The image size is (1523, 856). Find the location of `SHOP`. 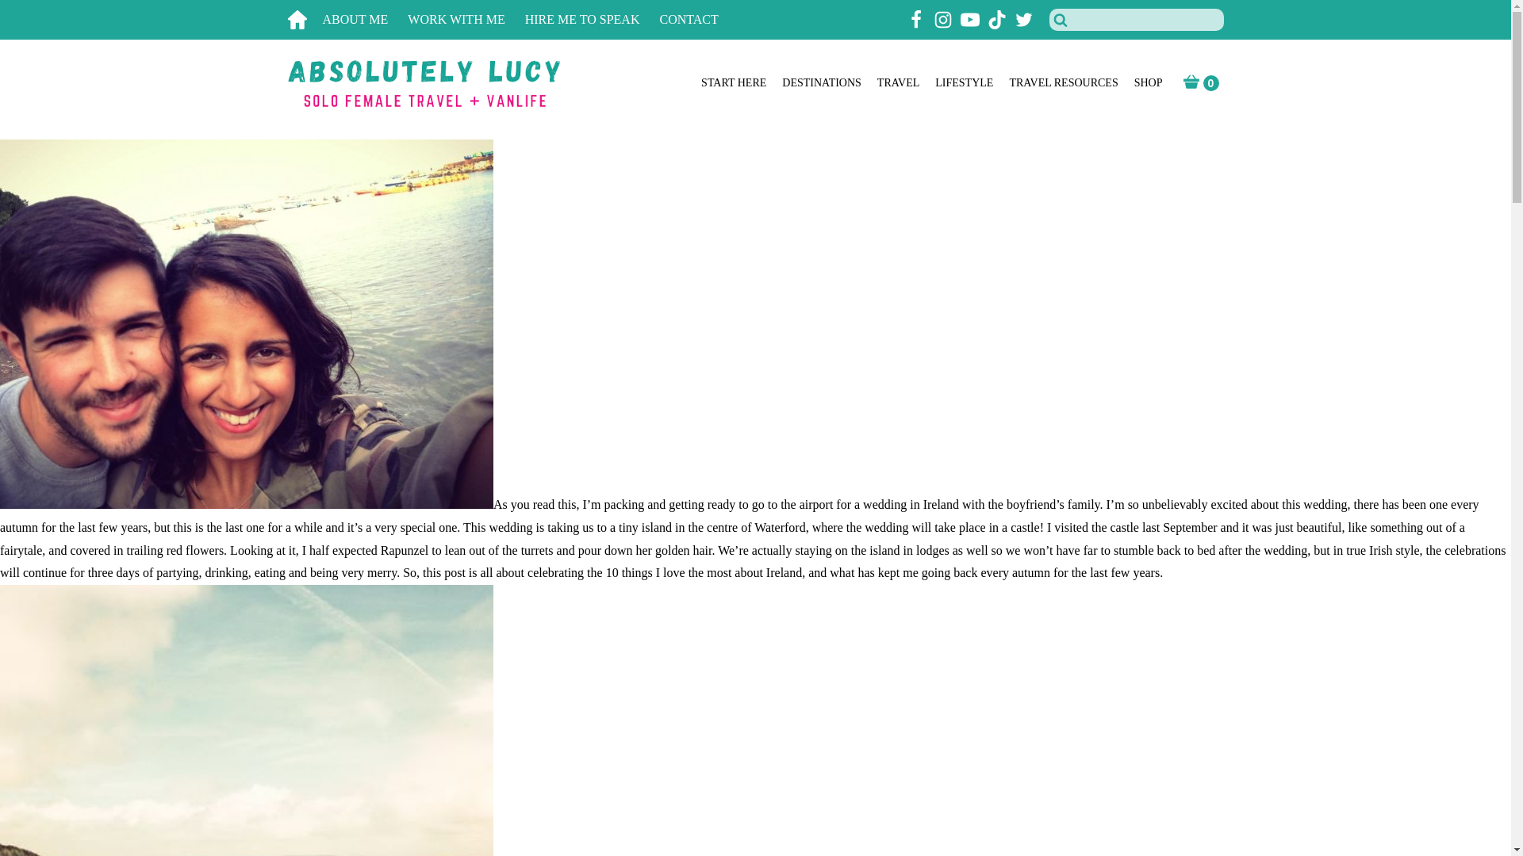

SHOP is located at coordinates (1149, 83).